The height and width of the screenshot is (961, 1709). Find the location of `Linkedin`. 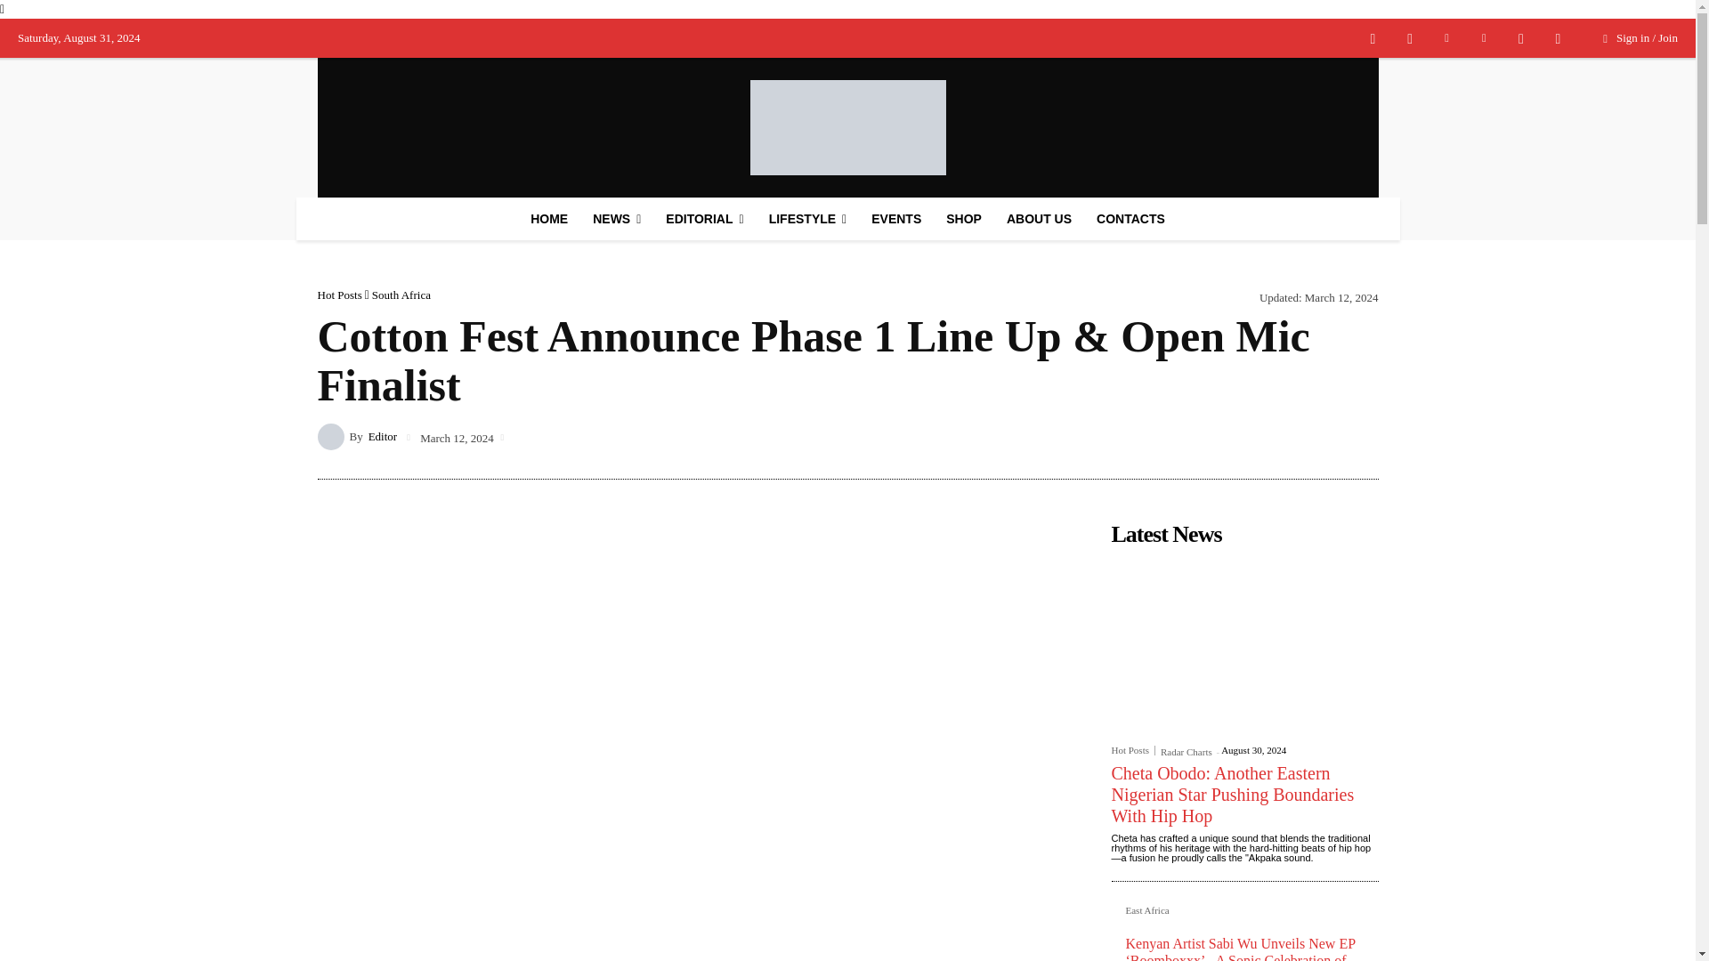

Linkedin is located at coordinates (1447, 38).